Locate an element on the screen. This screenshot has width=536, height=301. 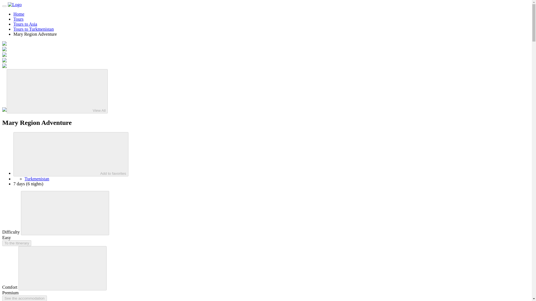
Add to favorites is located at coordinates (71, 154).